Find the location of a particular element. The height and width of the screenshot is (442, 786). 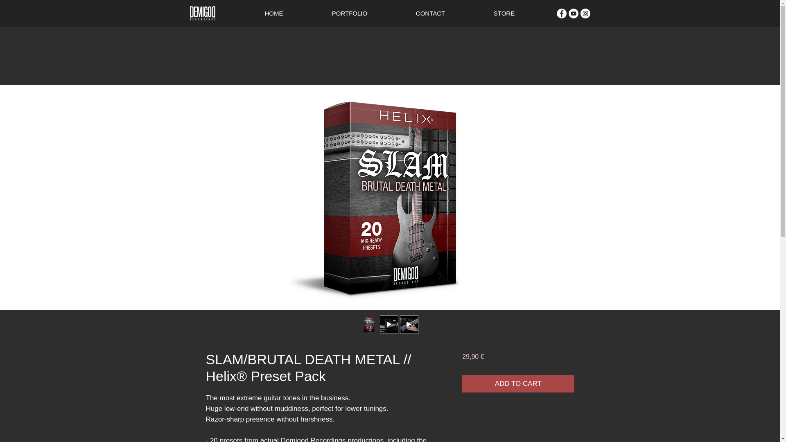

HOME is located at coordinates (273, 13).